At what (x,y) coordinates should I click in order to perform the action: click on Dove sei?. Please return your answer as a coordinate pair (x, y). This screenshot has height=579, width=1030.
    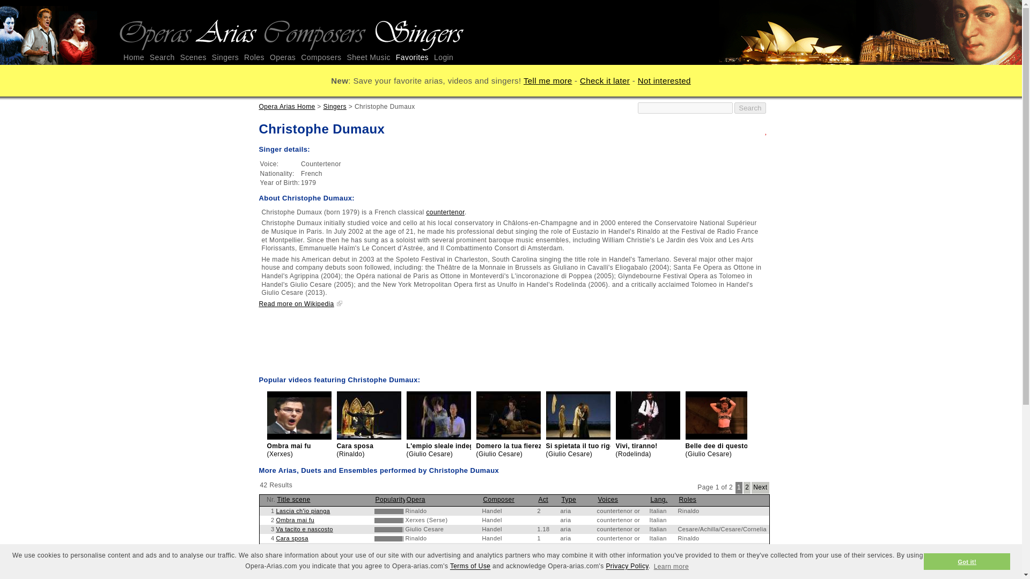
    Looking at the image, I should click on (290, 556).